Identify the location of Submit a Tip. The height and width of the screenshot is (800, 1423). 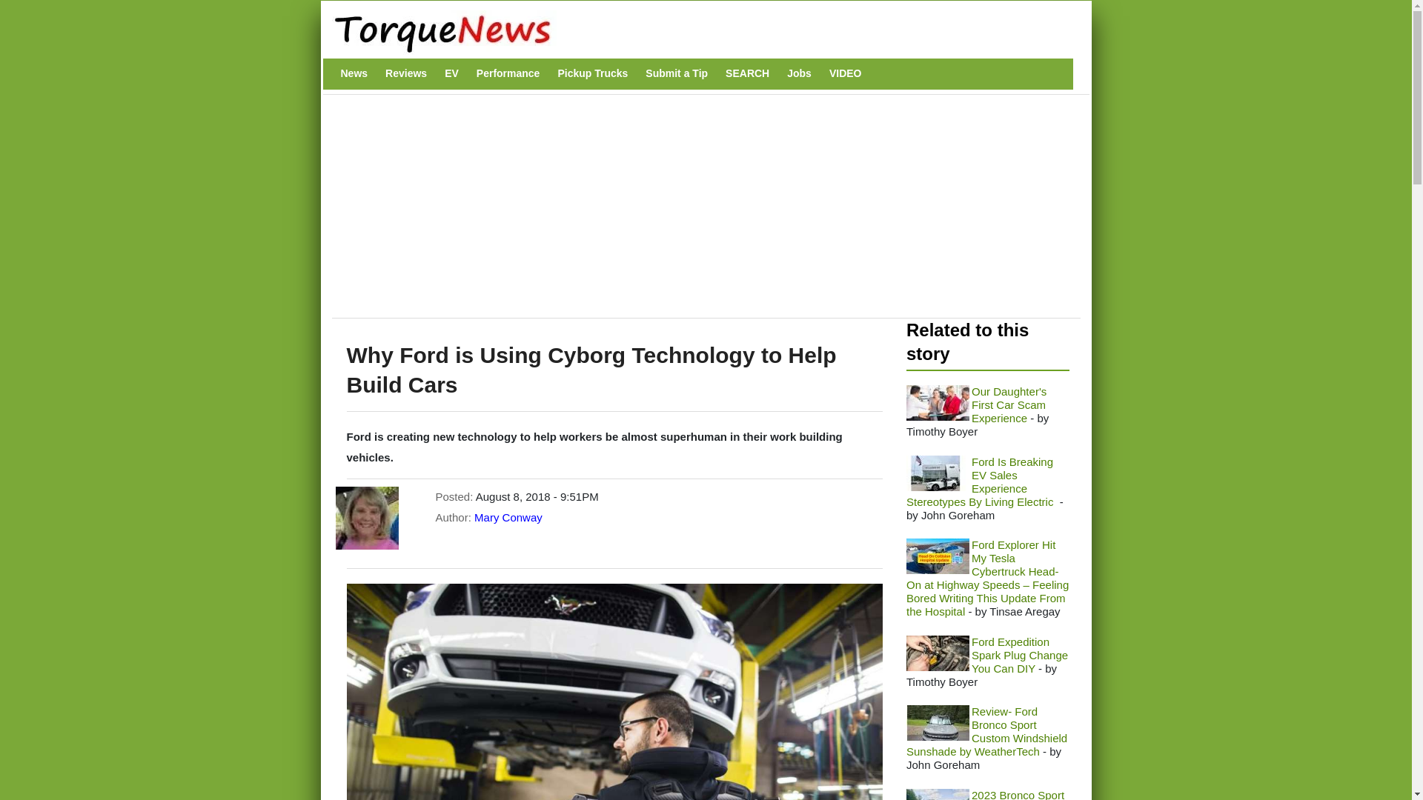
(676, 73).